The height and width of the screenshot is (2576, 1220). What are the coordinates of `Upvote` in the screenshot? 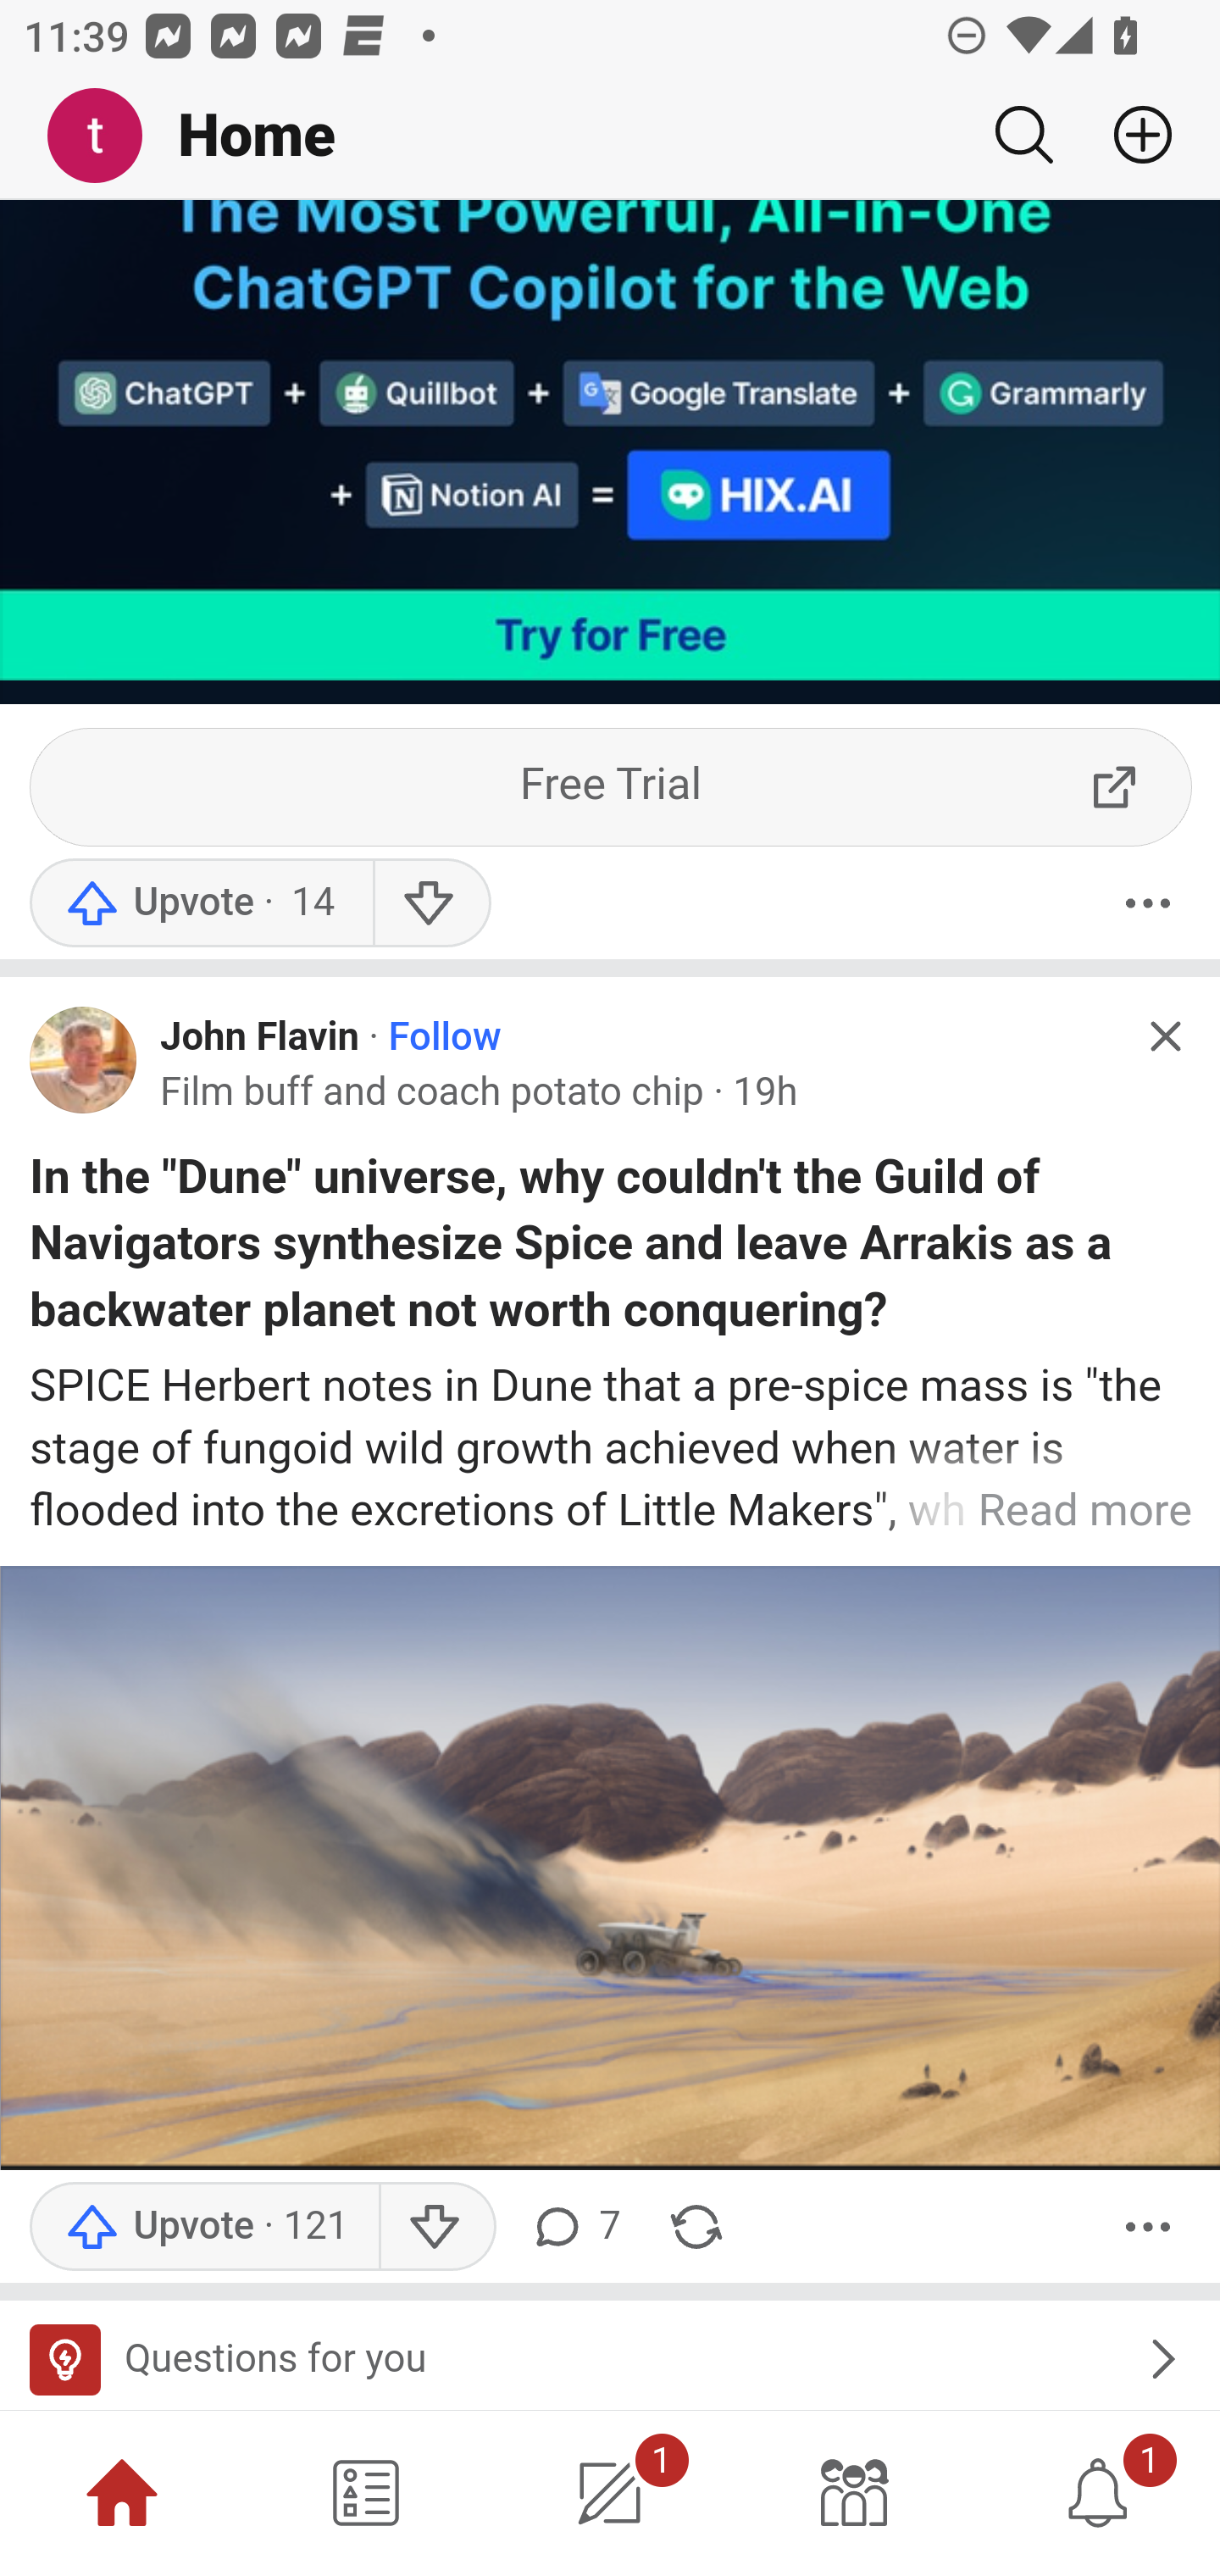 It's located at (203, 2230).